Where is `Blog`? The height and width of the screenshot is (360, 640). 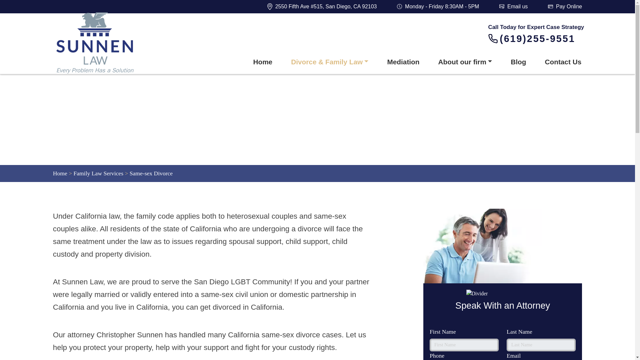
Blog is located at coordinates (518, 62).